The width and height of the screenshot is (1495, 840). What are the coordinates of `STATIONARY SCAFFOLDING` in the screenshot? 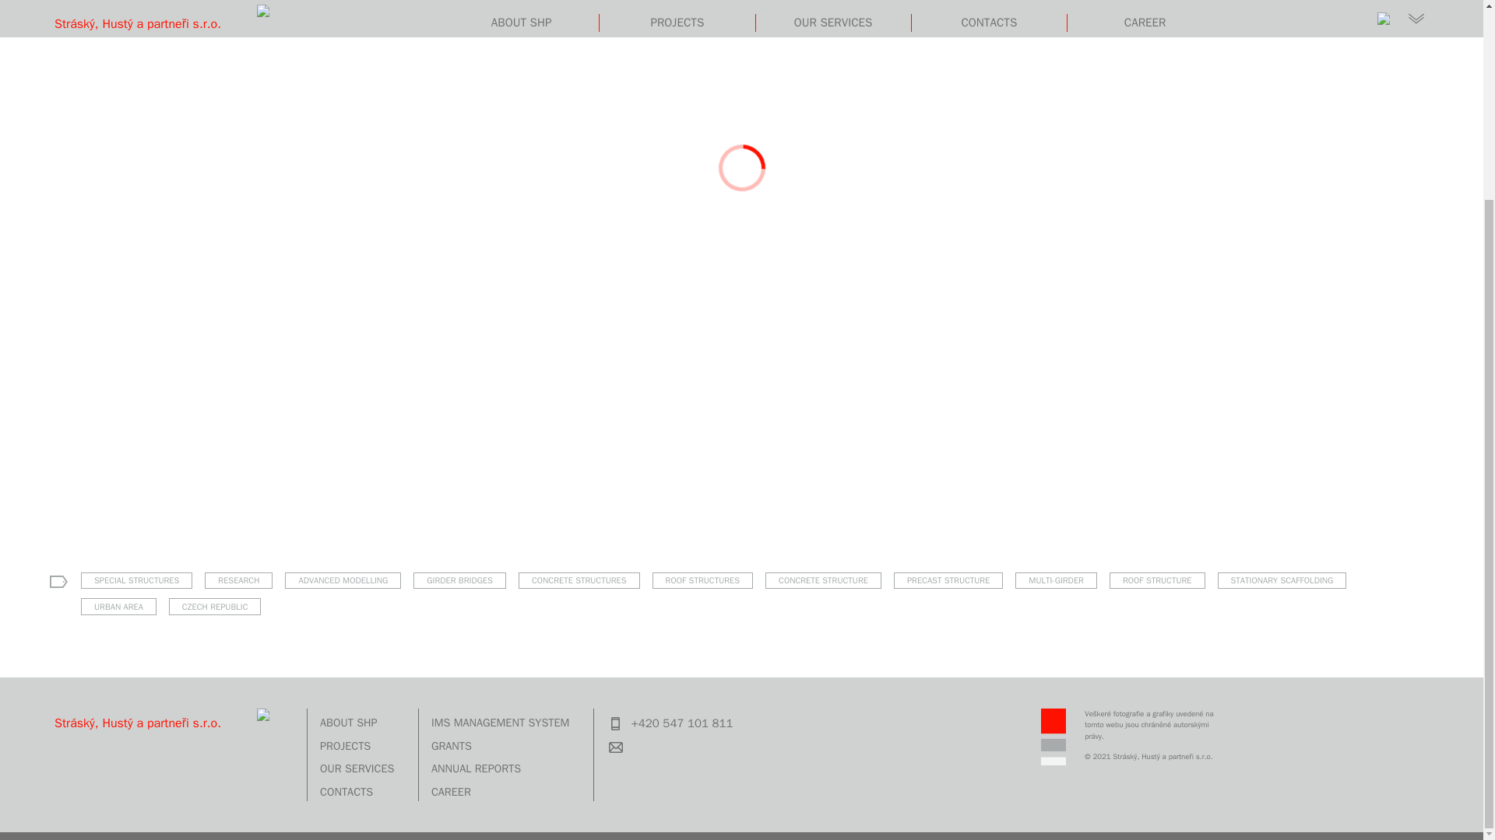 It's located at (1282, 580).